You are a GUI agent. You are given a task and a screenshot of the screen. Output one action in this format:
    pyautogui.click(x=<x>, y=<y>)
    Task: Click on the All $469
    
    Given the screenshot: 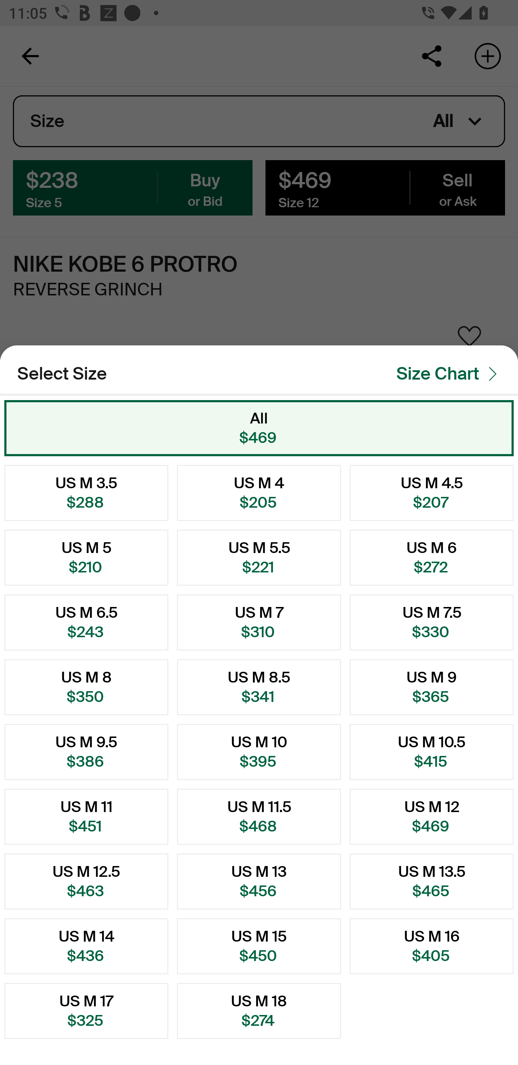 What is the action you would take?
    pyautogui.click(x=259, y=428)
    